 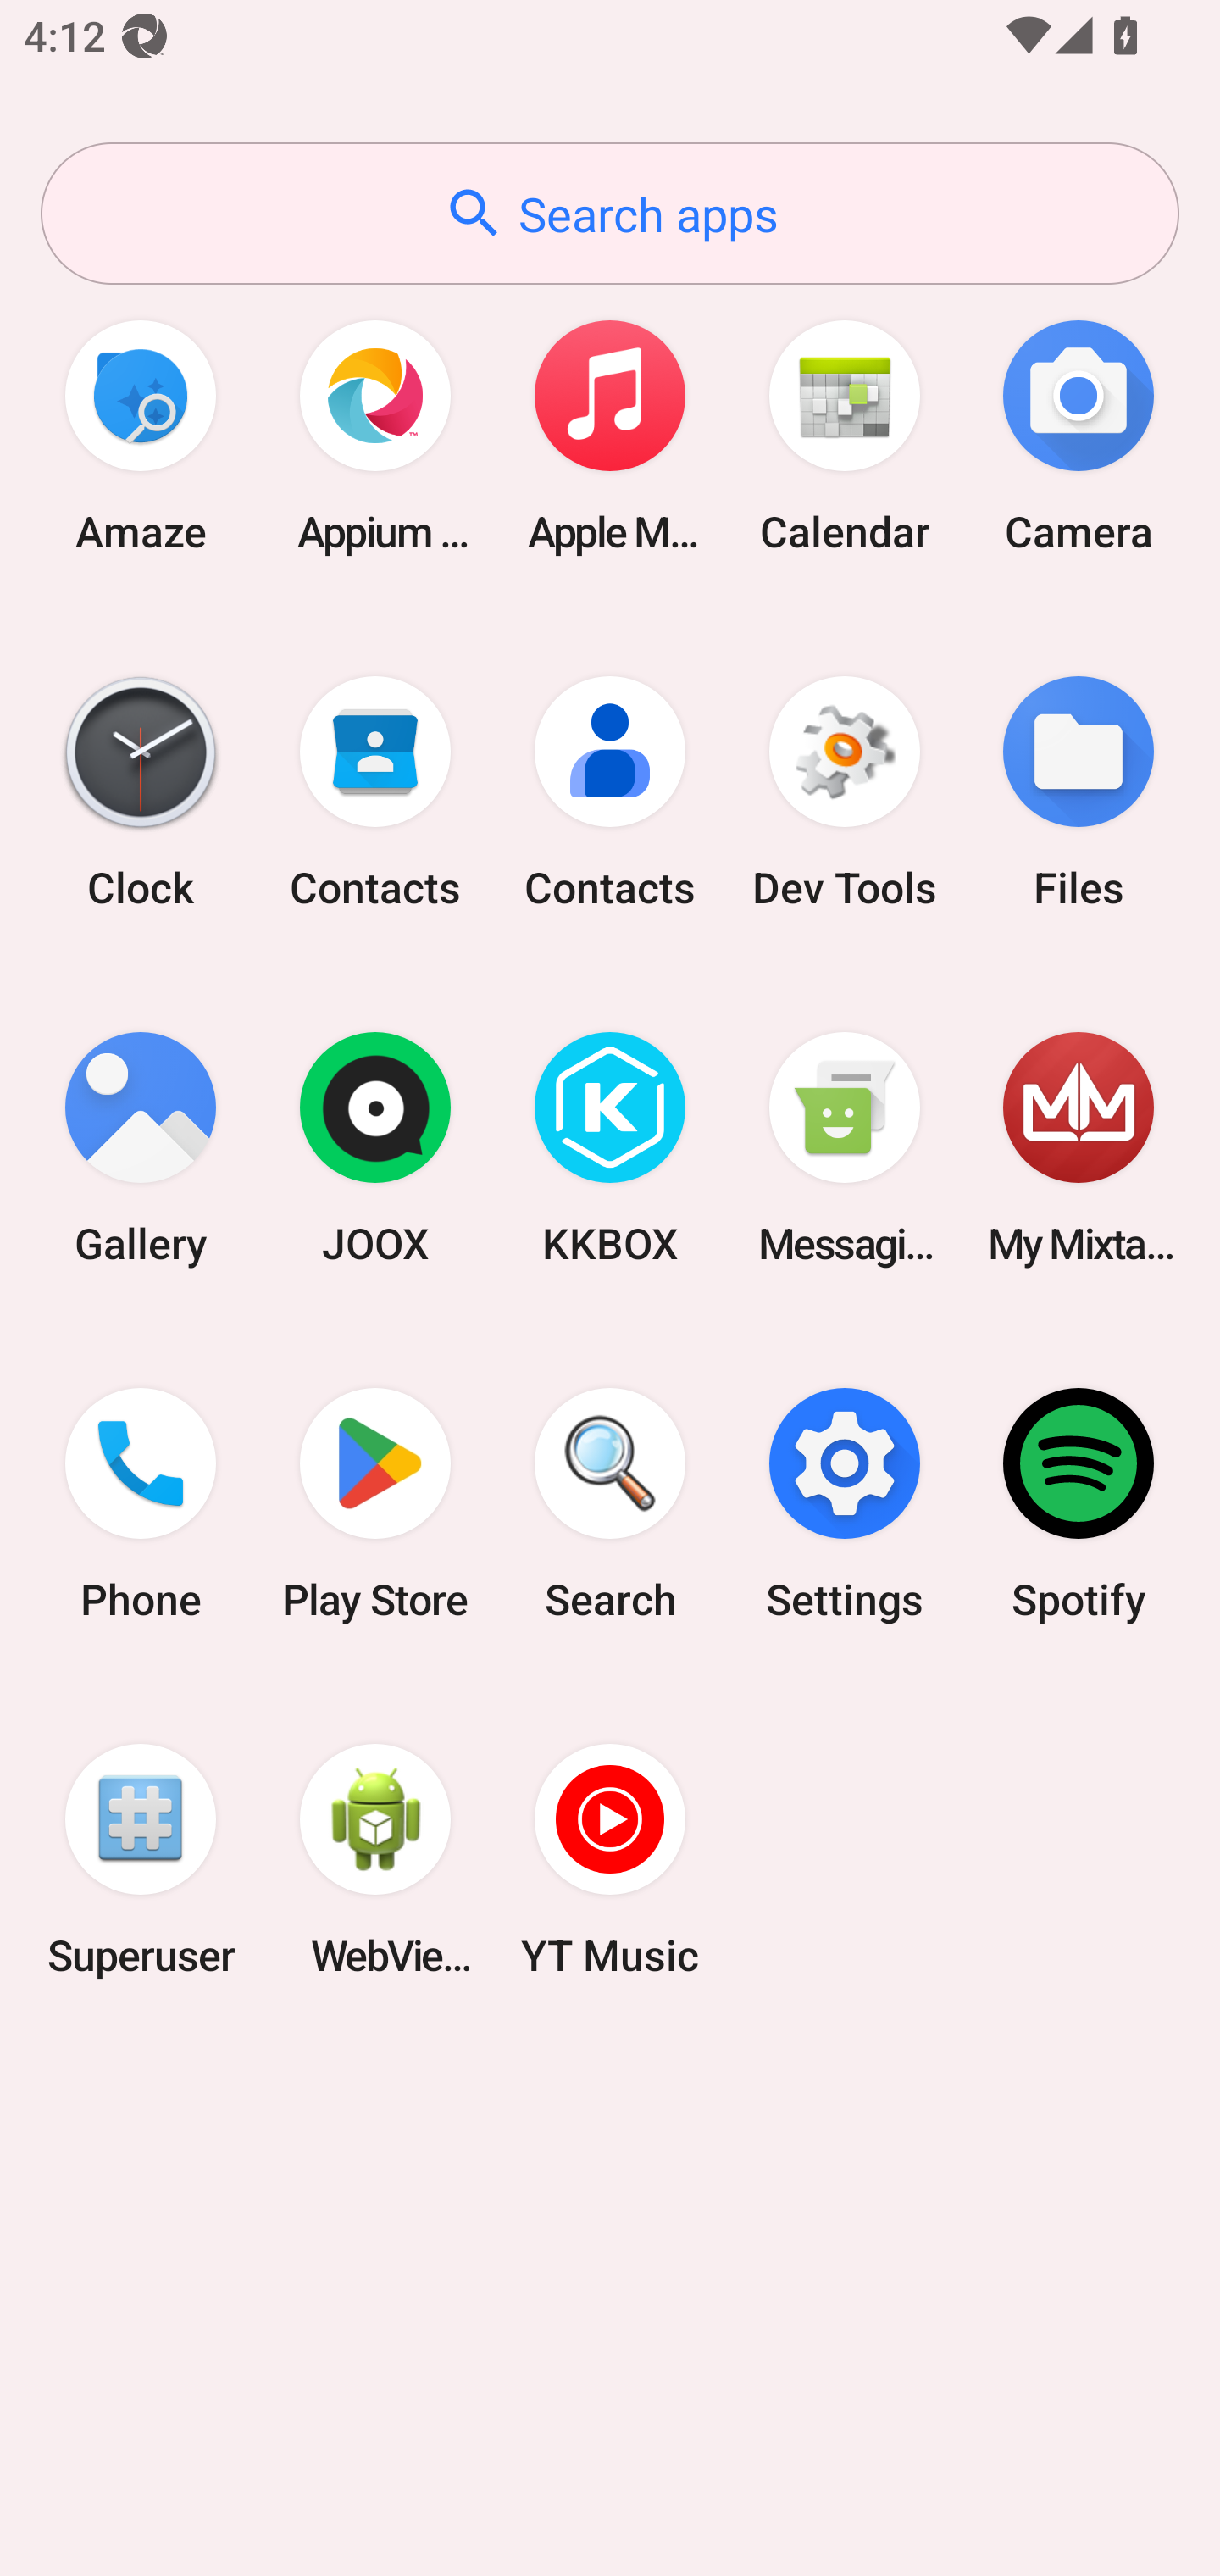 I want to click on My Mixtapez, so click(x=1079, y=1149).